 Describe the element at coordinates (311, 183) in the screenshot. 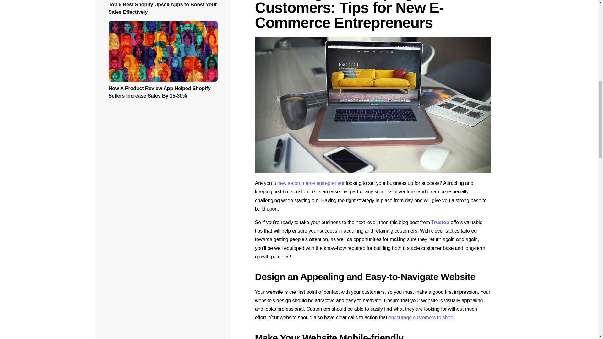

I see `new e-commerce entrepreneur` at that location.